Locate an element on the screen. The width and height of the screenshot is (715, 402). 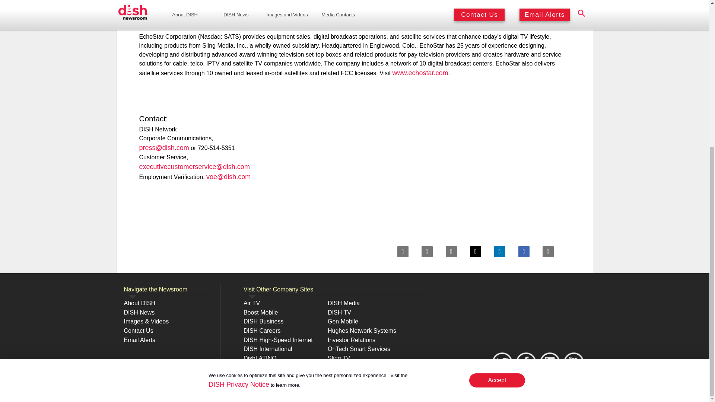
Contact Us is located at coordinates (138, 331).